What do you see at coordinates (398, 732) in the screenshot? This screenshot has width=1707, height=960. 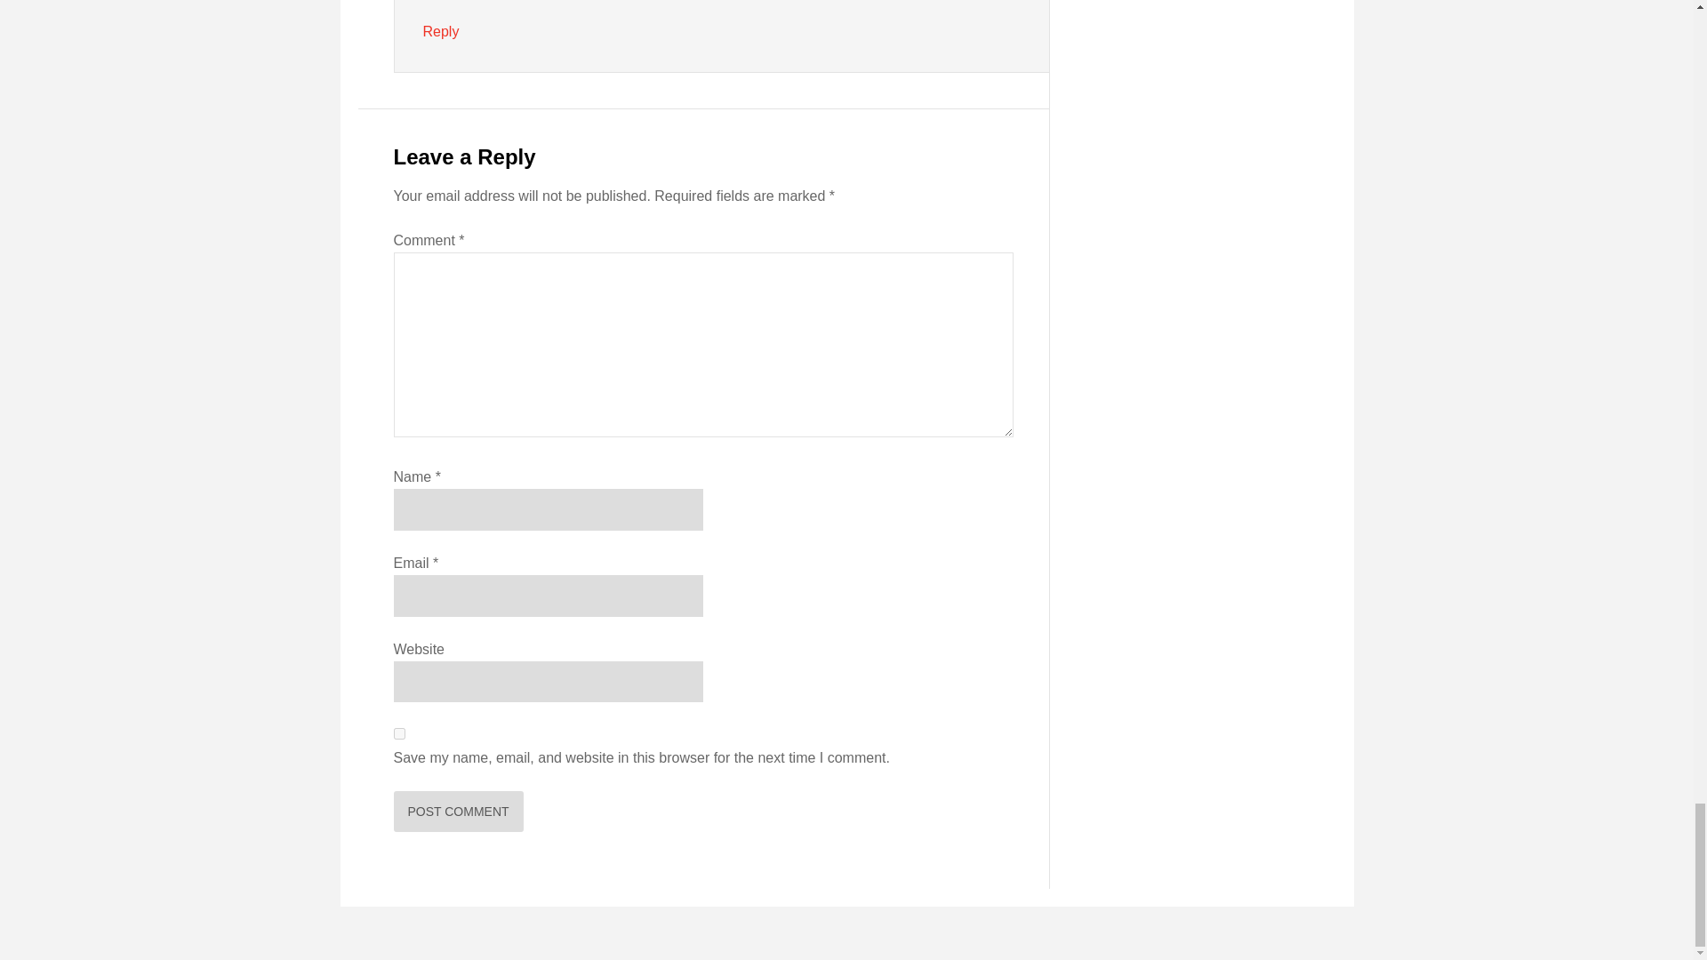 I see `yes` at bounding box center [398, 732].